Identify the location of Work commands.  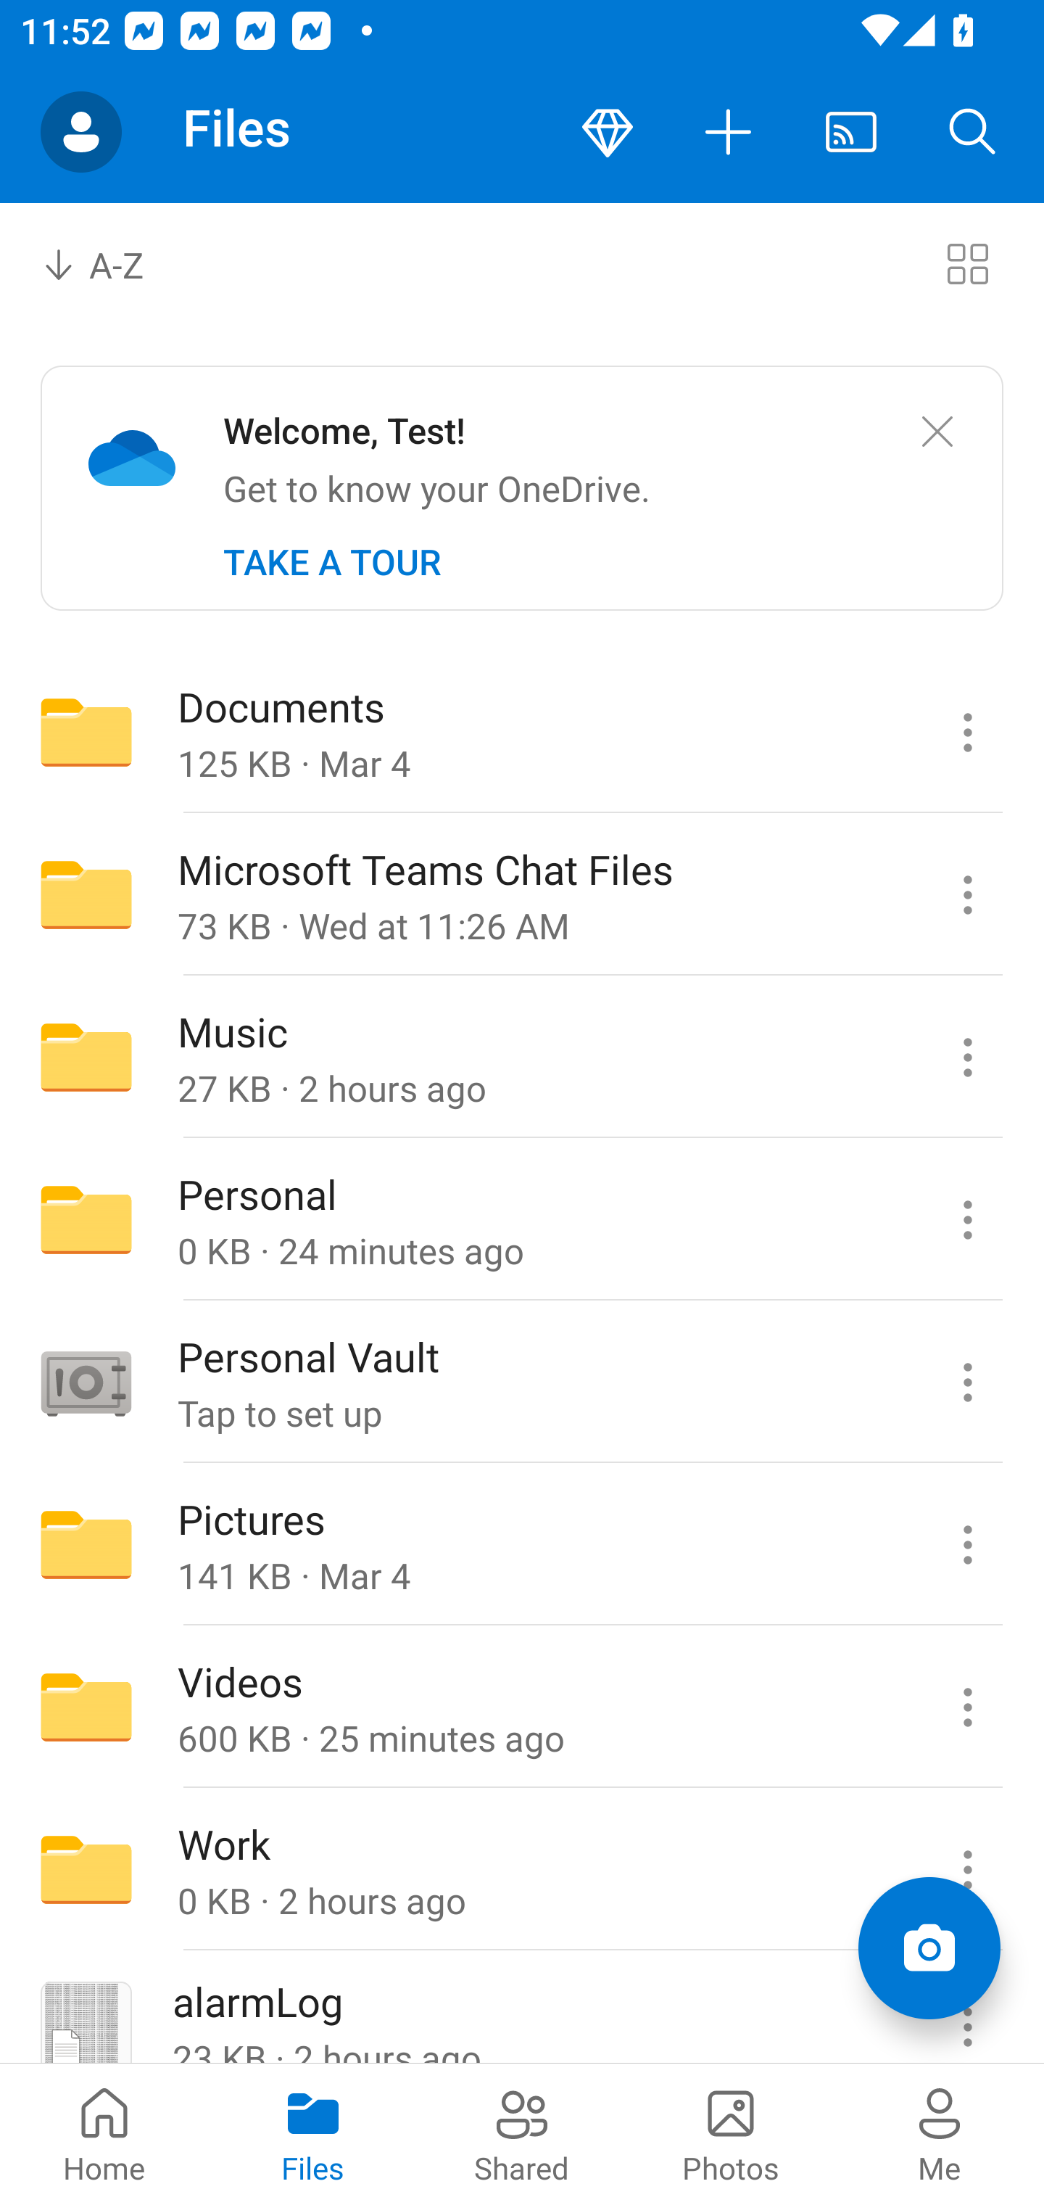
(967, 1870).